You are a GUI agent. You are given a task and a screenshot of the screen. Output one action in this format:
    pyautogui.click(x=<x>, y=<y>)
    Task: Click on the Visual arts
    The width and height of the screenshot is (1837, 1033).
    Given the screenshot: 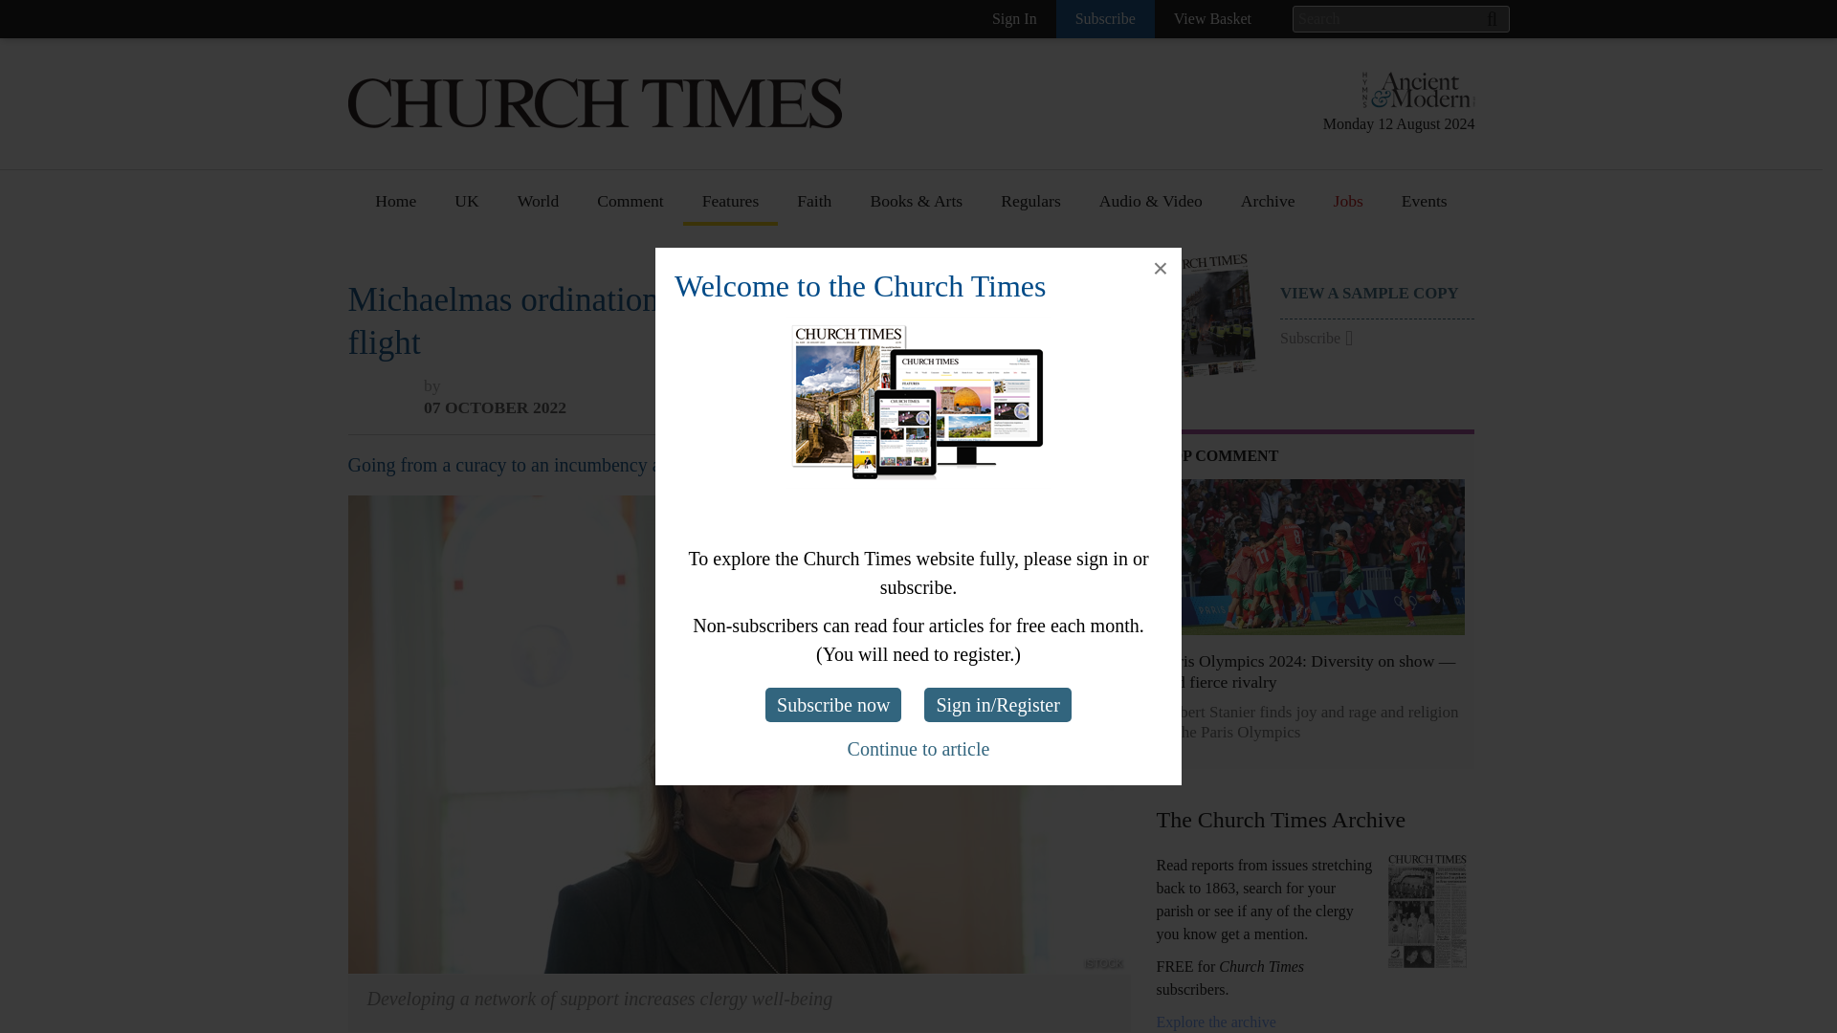 What is the action you would take?
    pyautogui.click(x=906, y=363)
    